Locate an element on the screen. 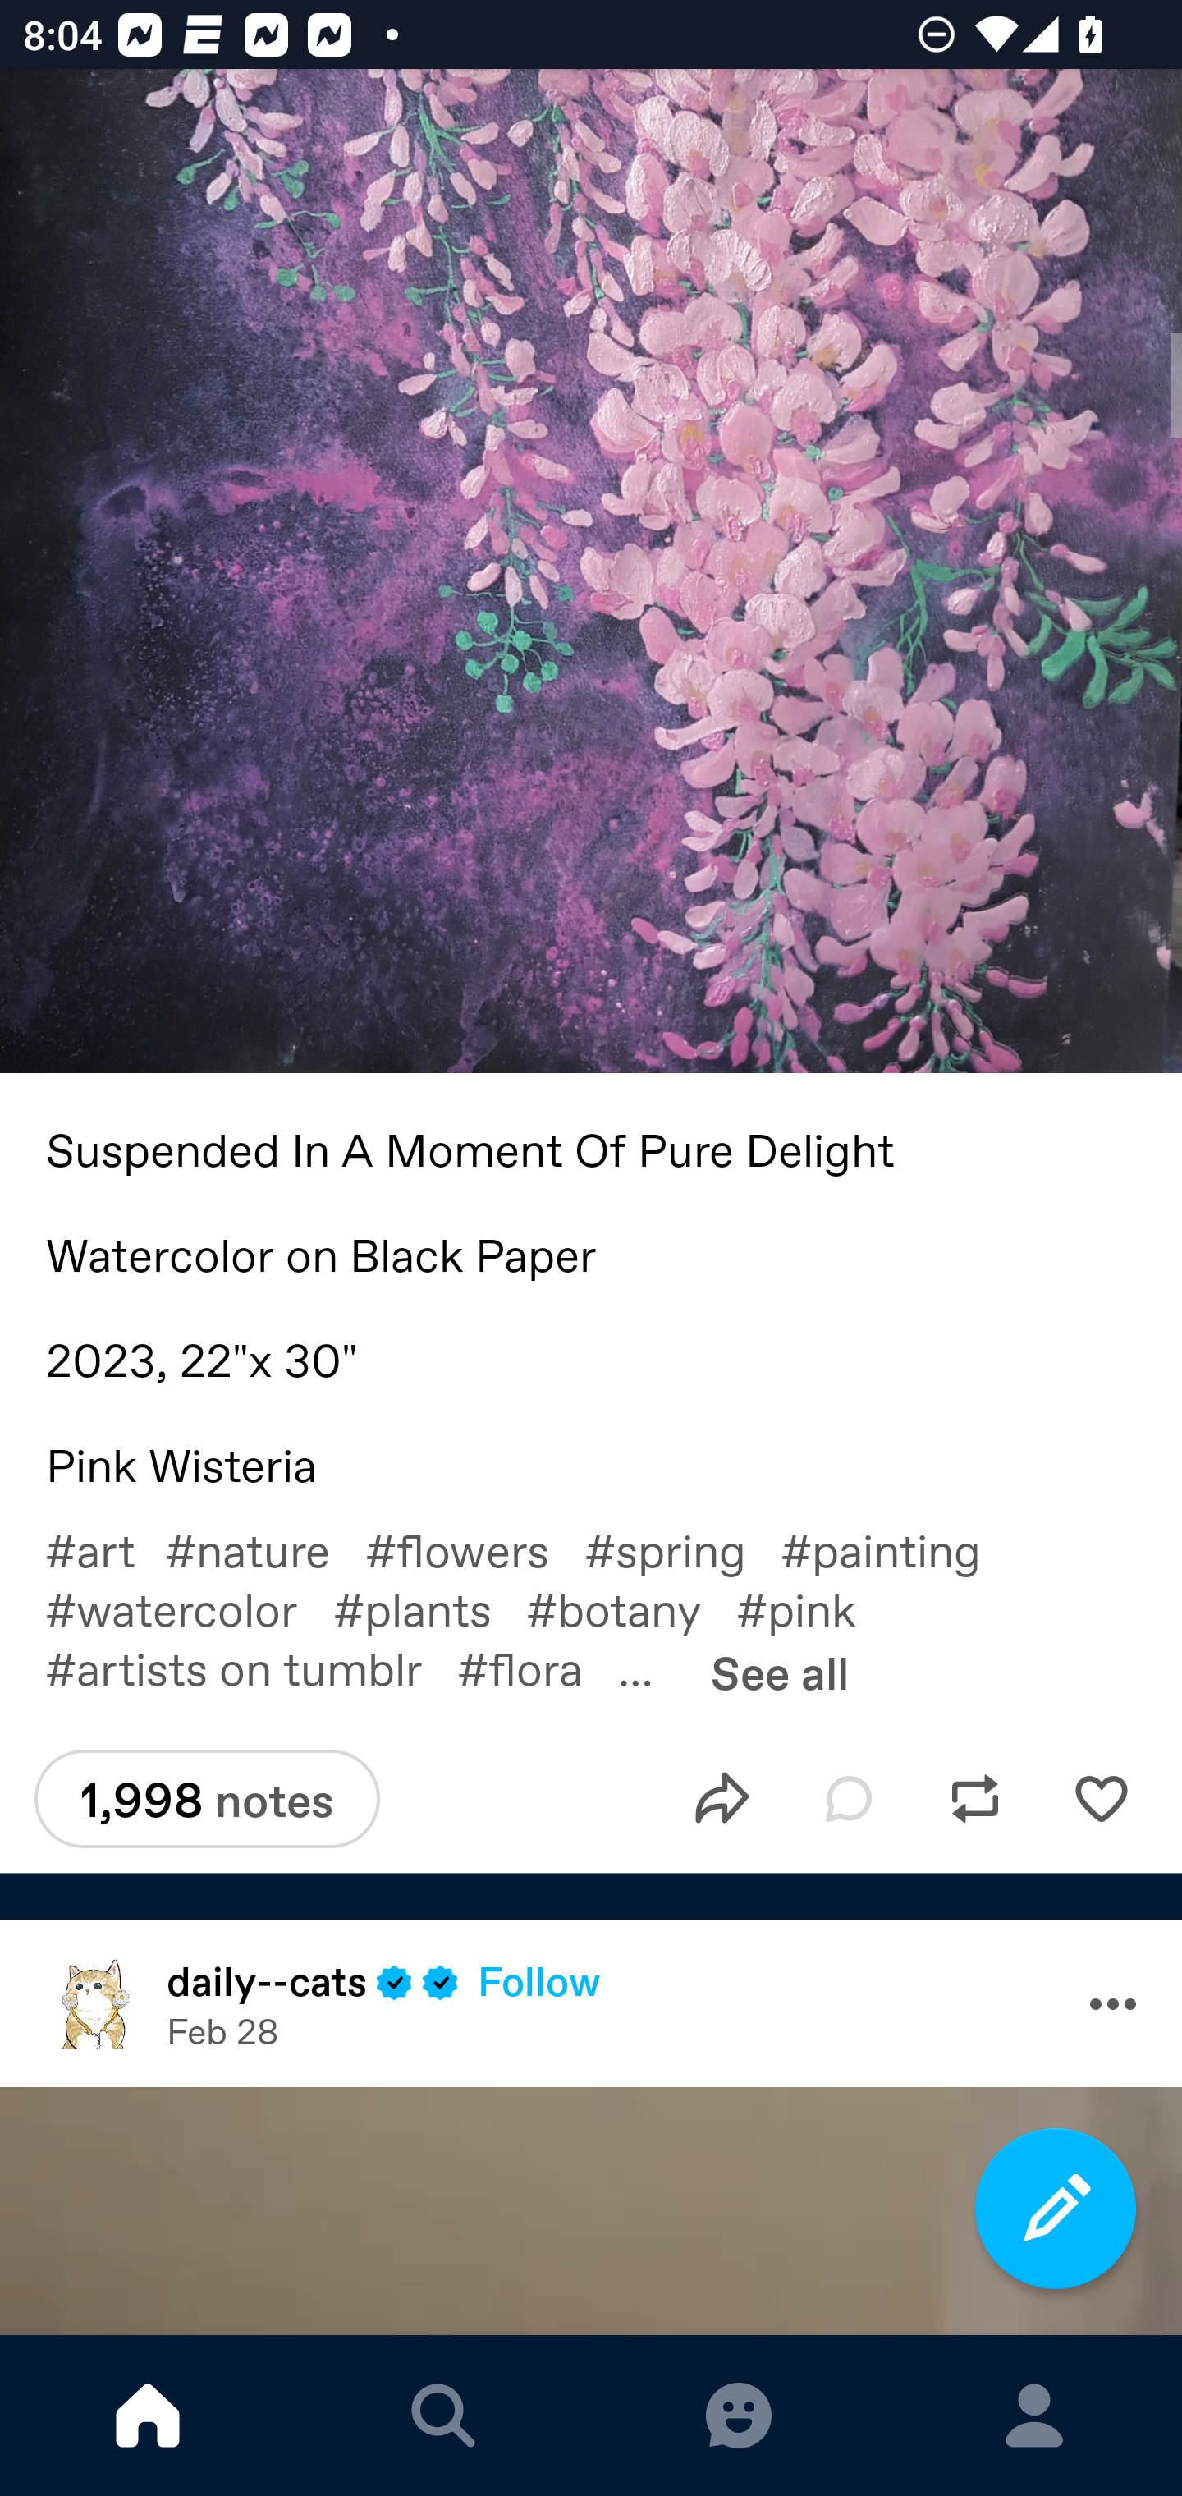 This screenshot has width=1182, height=2496. #plants is located at coordinates (429, 1608).